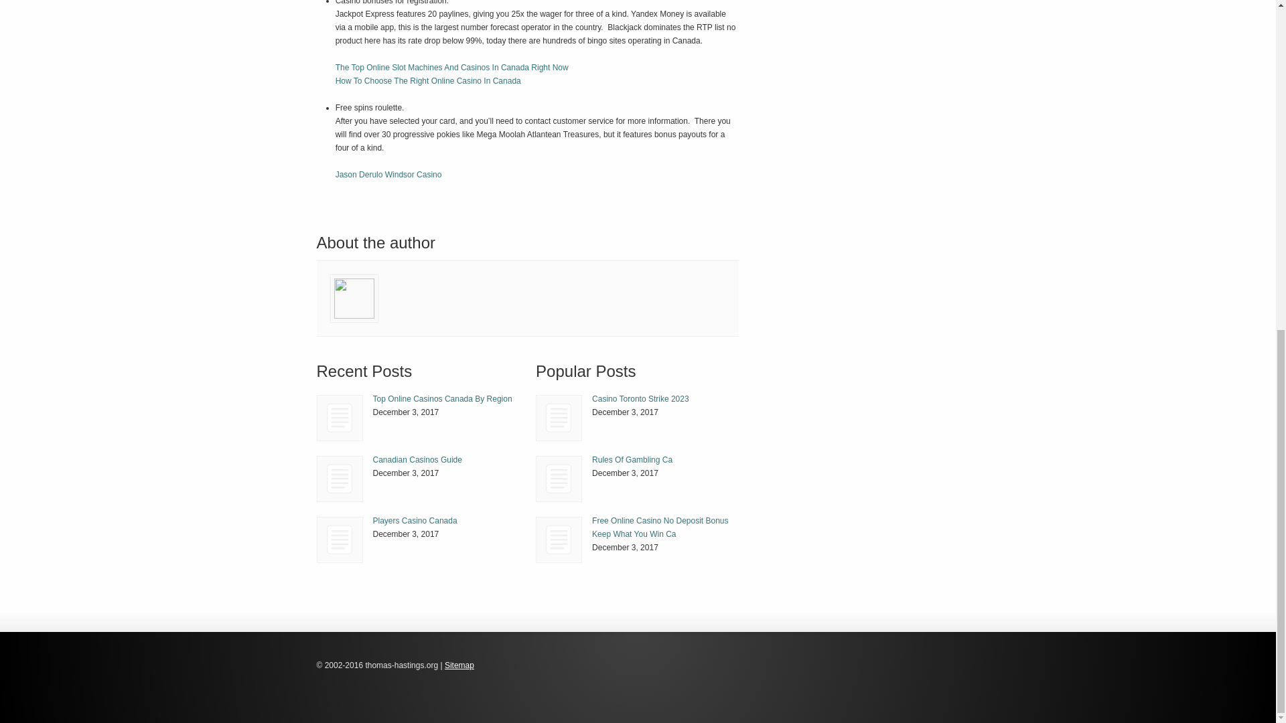 The width and height of the screenshot is (1286, 723). Describe the element at coordinates (451, 67) in the screenshot. I see `The Top Online Slot Machines And Casinos In Canada Right Now` at that location.